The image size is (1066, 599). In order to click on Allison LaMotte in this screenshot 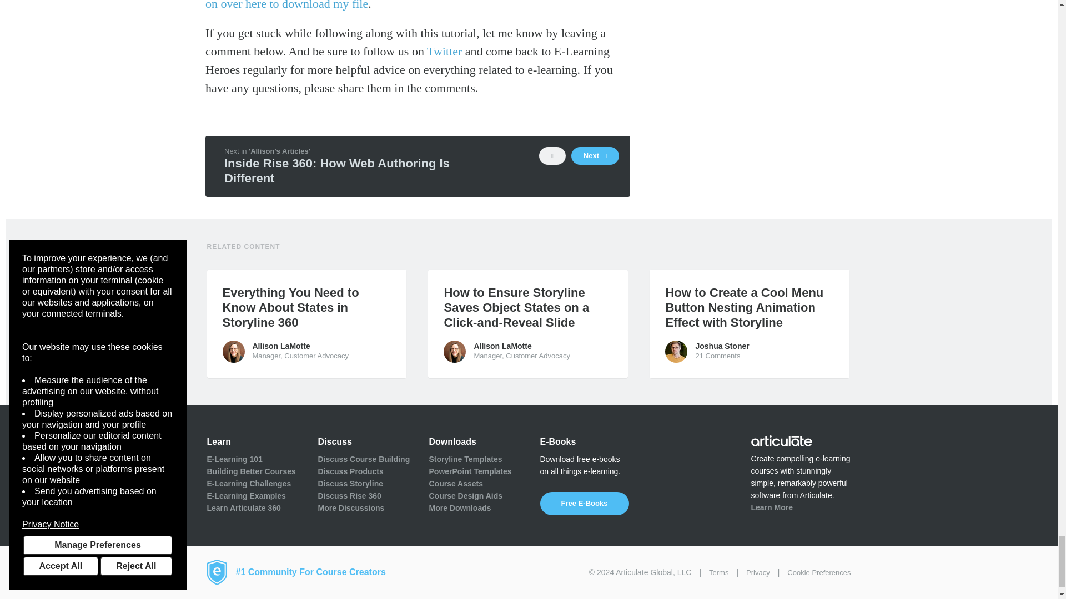, I will do `click(233, 352)`.